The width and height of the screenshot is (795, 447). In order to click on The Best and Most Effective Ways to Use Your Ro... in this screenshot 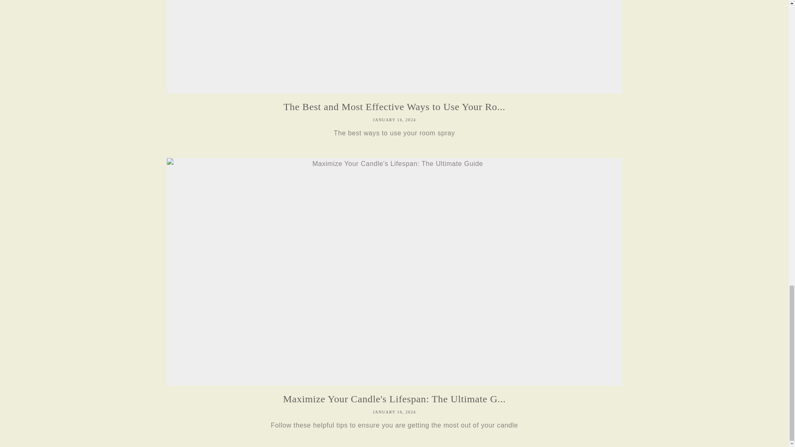, I will do `click(394, 107)`.